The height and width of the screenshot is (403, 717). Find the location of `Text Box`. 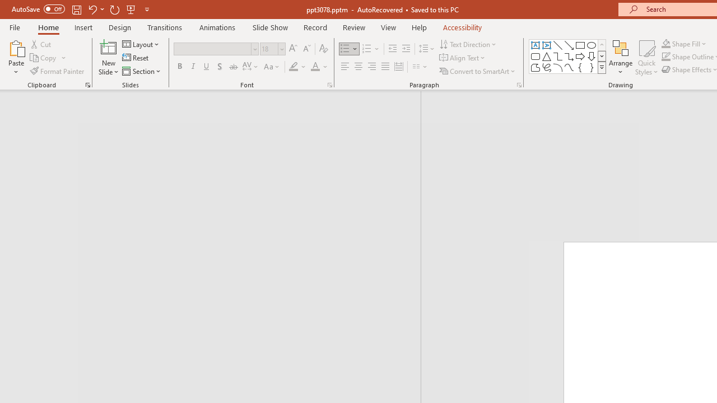

Text Box is located at coordinates (536, 45).